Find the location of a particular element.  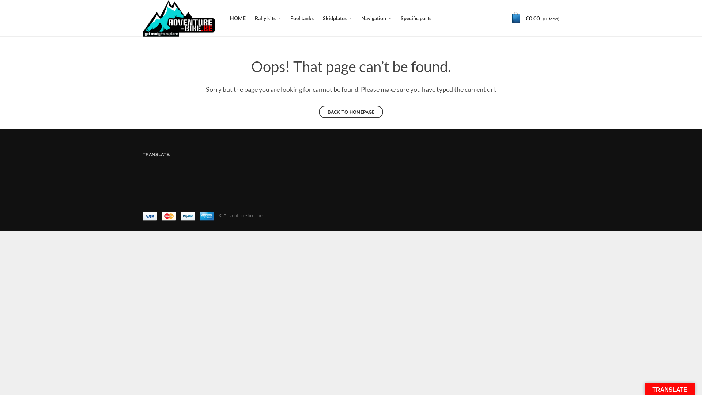

Specific parts is located at coordinates (416, 18).